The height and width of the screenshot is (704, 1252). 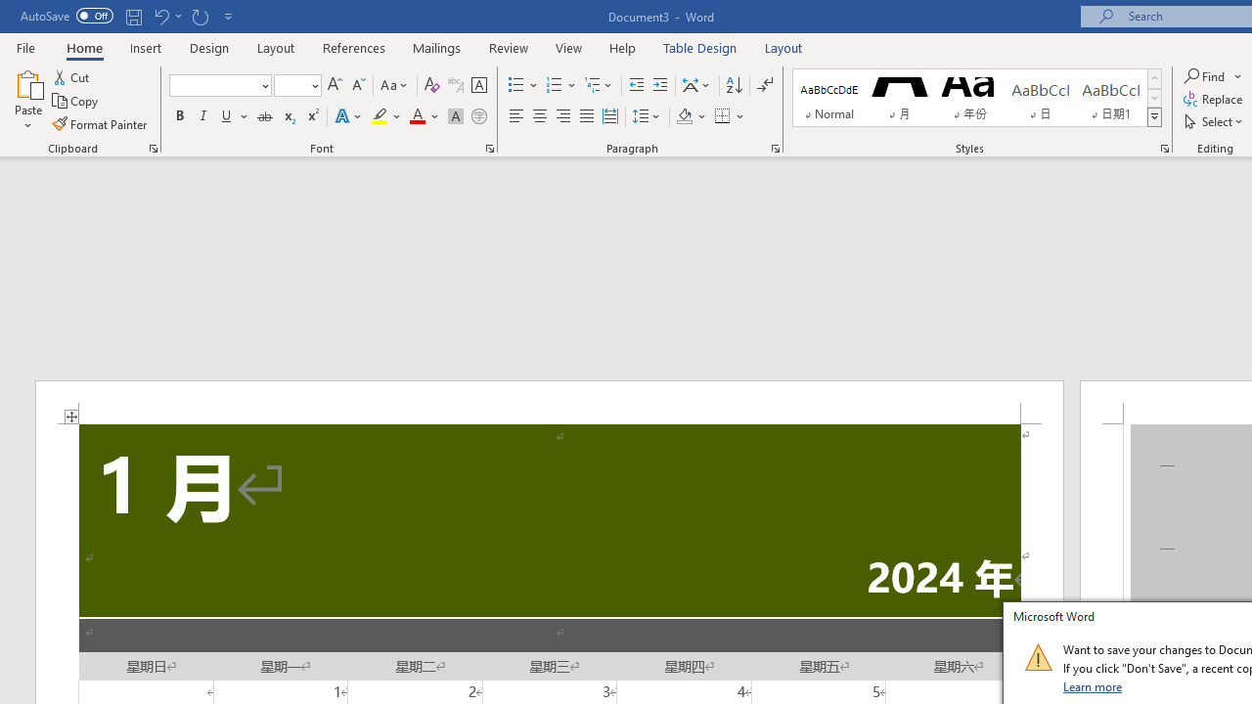 I want to click on Text Highlight Color, so click(x=386, y=117).